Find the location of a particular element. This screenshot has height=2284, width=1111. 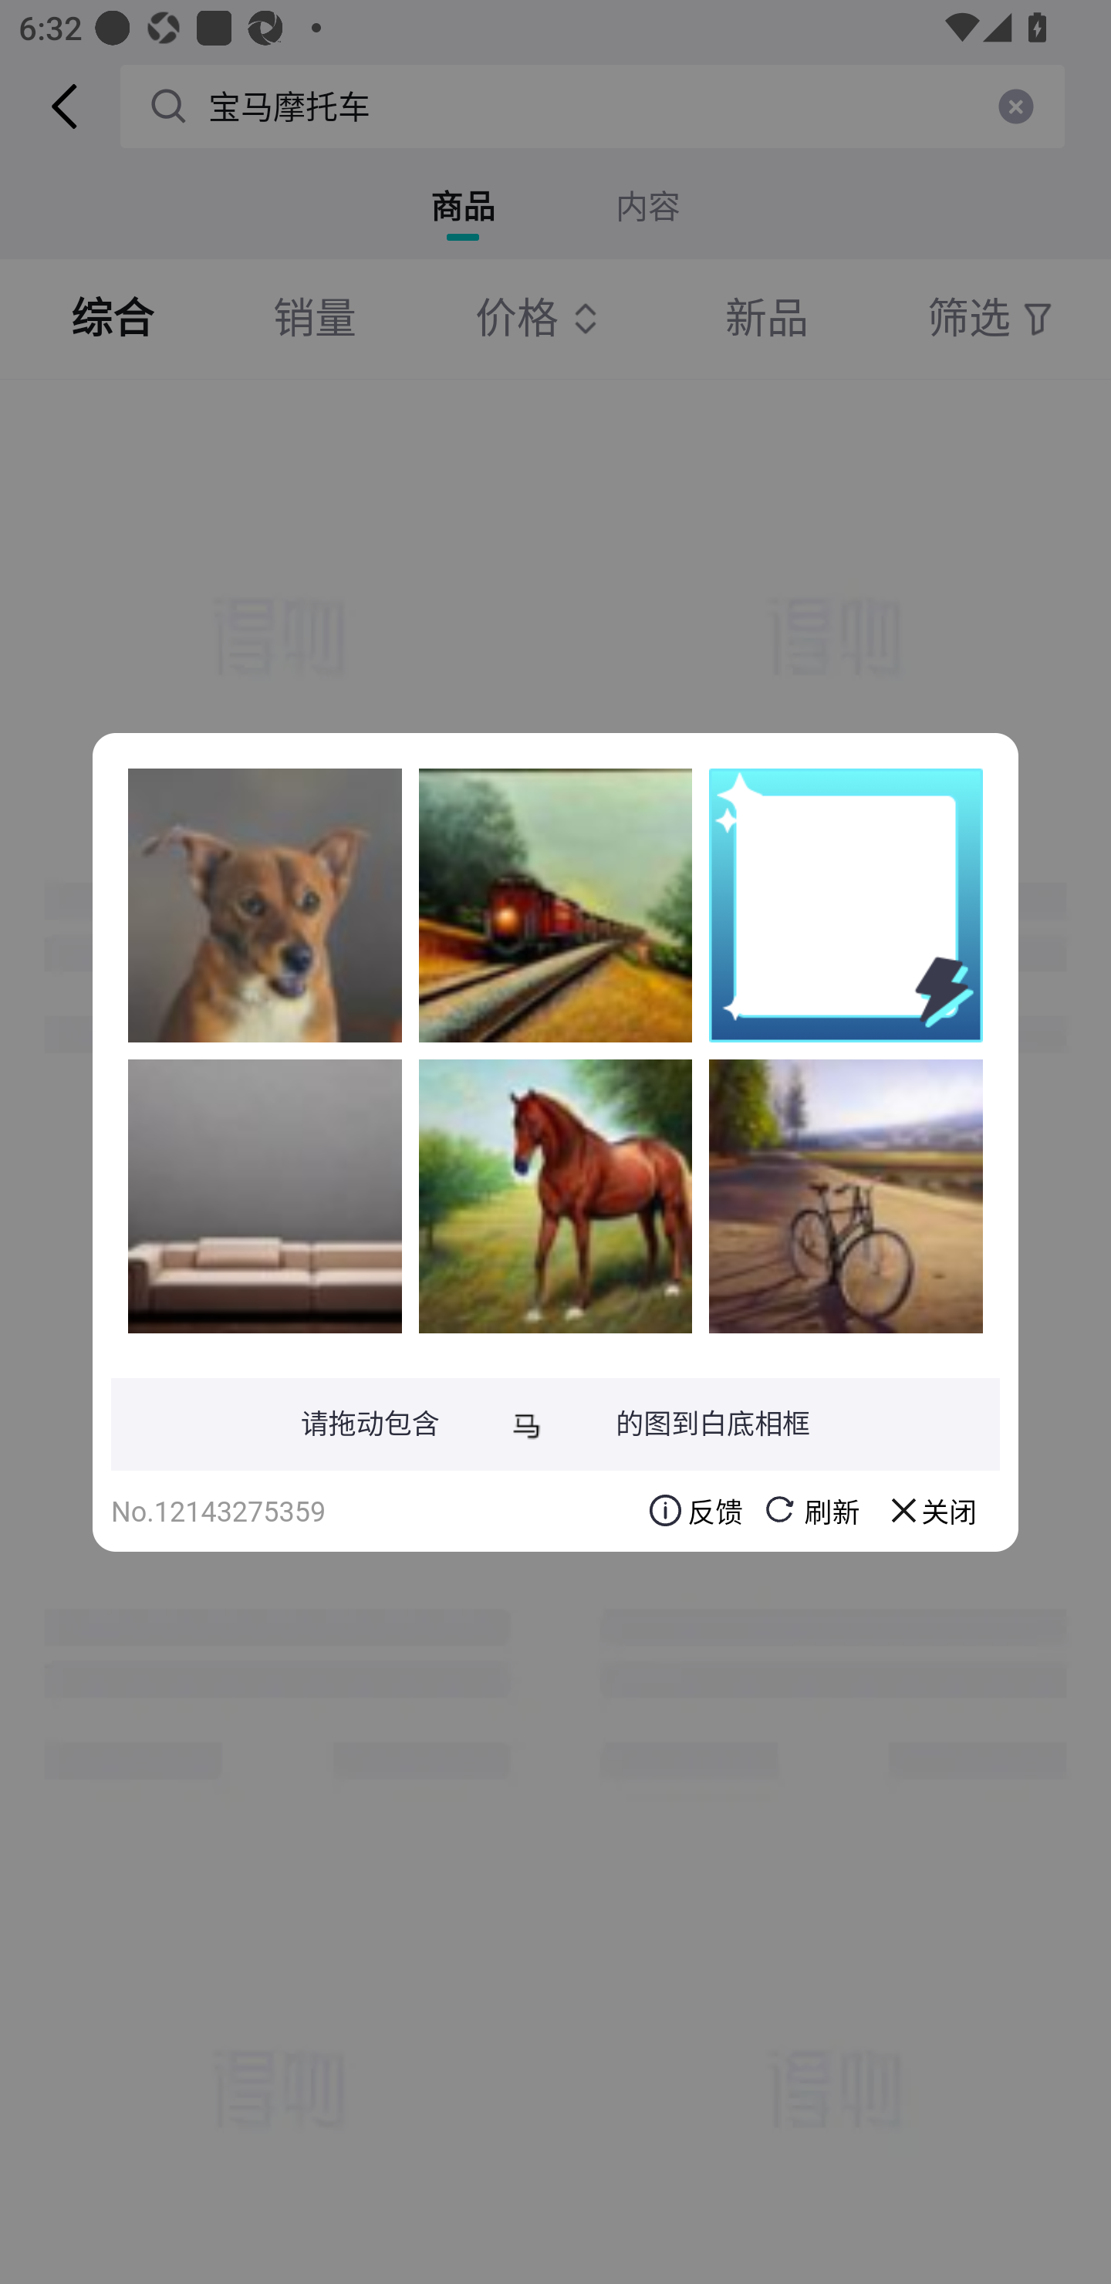

9ZRw9ttpV is located at coordinates (555, 1195).